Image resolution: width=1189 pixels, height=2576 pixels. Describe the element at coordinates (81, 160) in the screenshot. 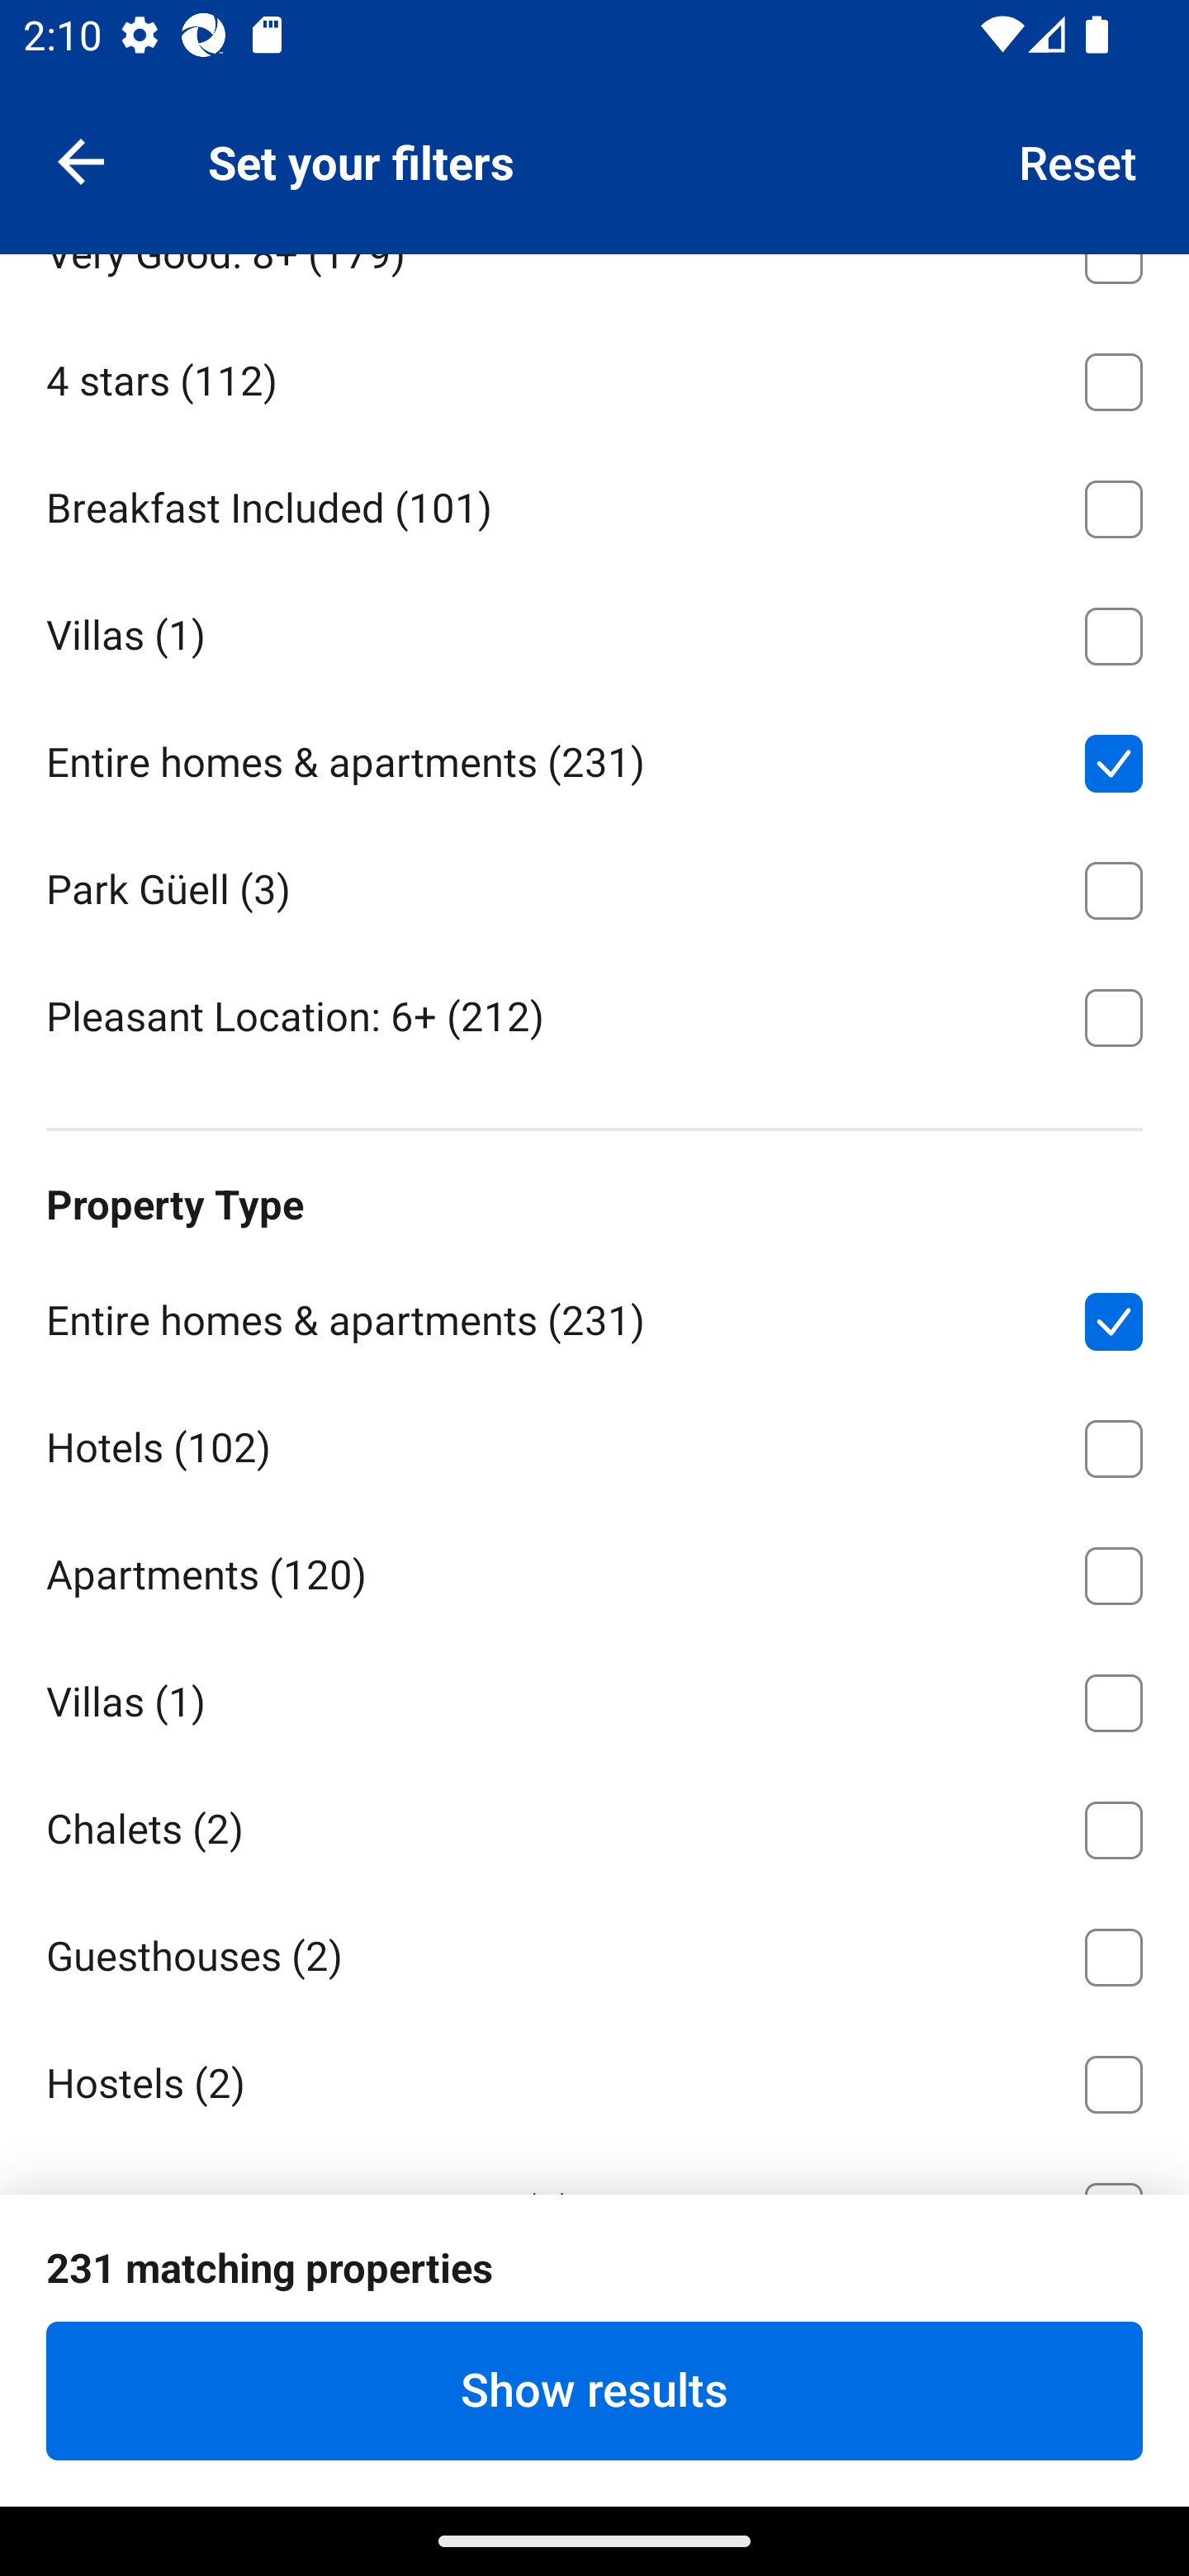

I see `Navigate up` at that location.